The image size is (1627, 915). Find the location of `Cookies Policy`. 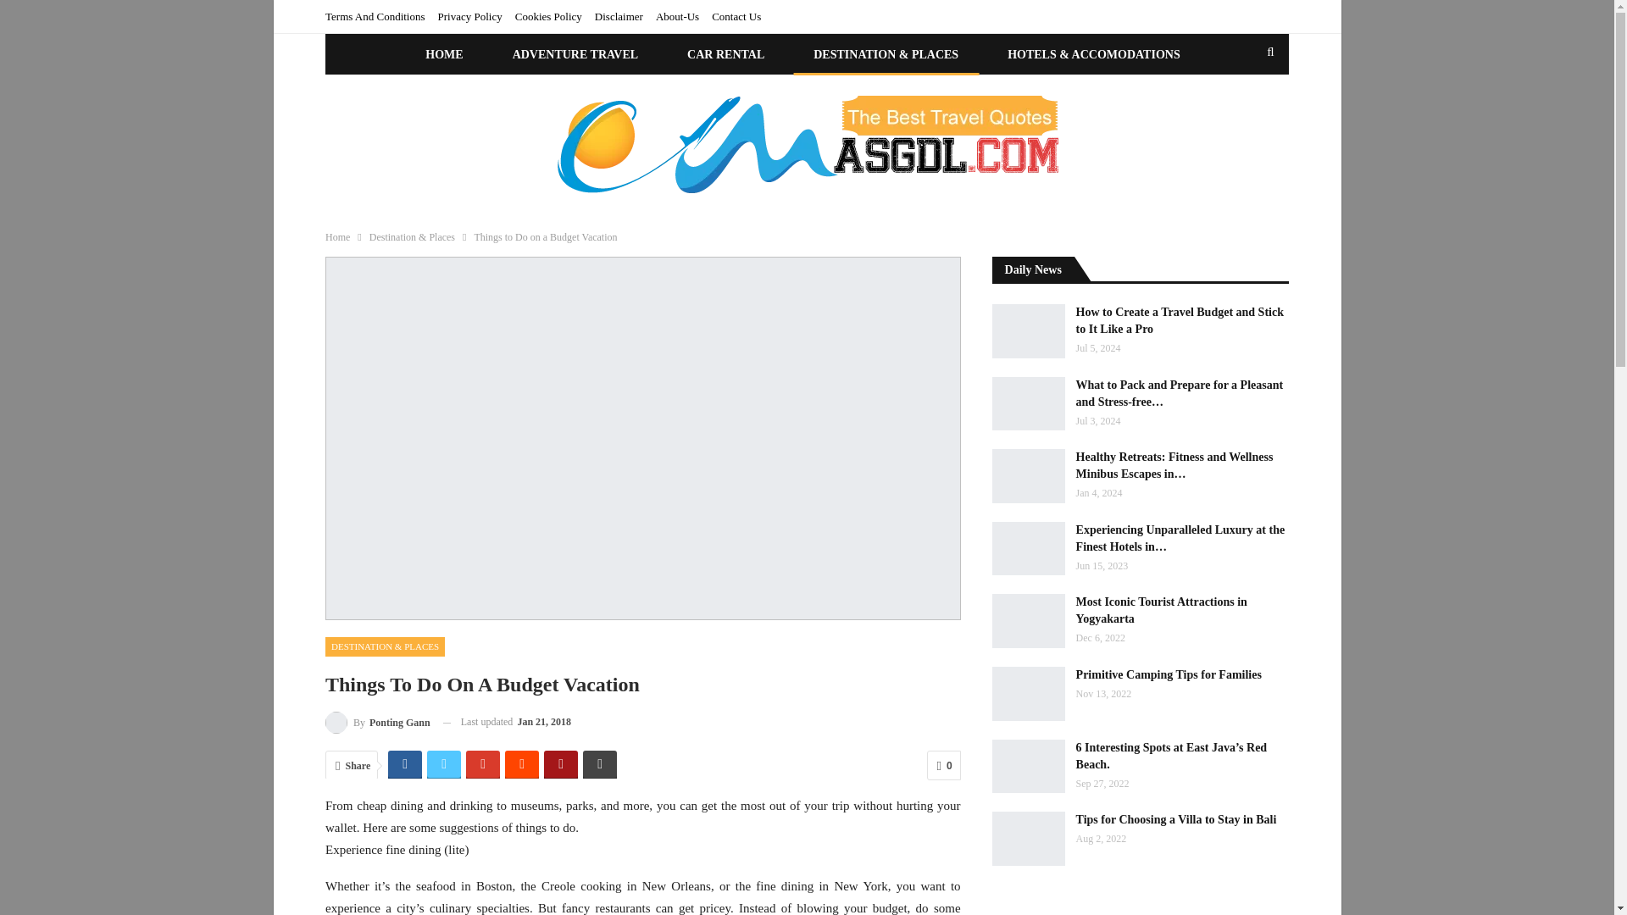

Cookies Policy is located at coordinates (549, 16).